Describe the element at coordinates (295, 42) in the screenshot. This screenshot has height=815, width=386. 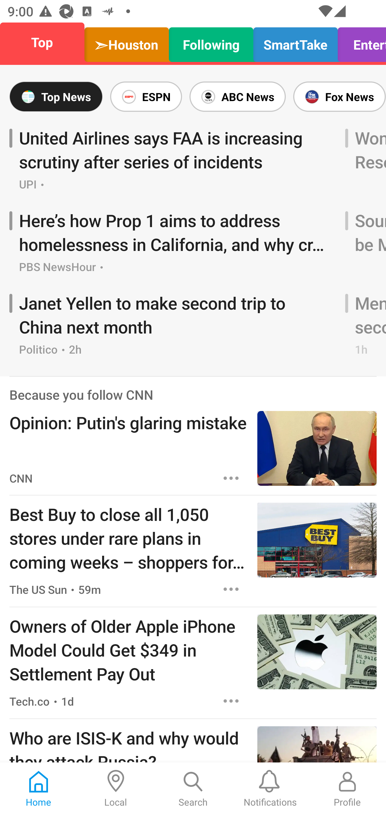
I see `SmartTake` at that location.